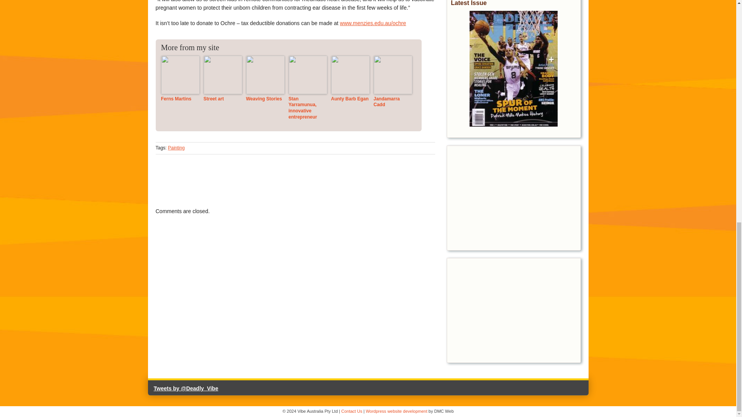  What do you see at coordinates (176, 147) in the screenshot?
I see `Painting` at bounding box center [176, 147].